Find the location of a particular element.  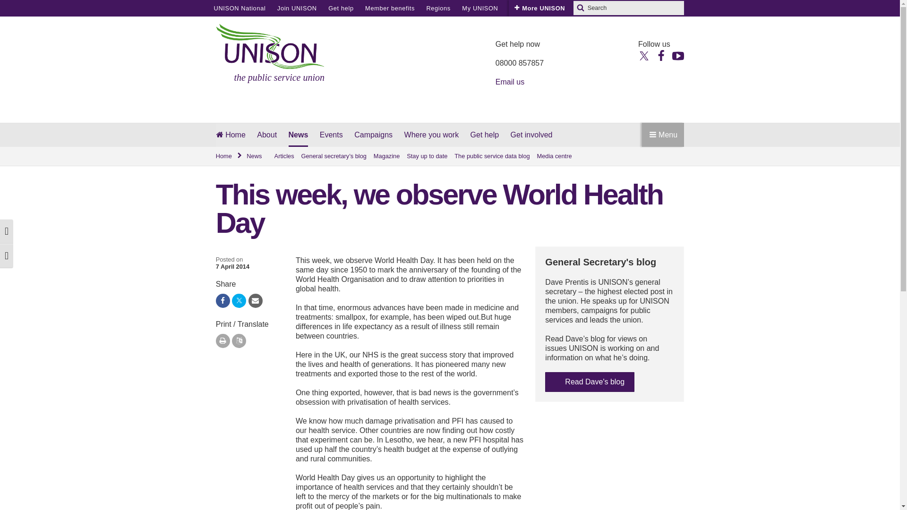

More UNISON is located at coordinates (539, 8).